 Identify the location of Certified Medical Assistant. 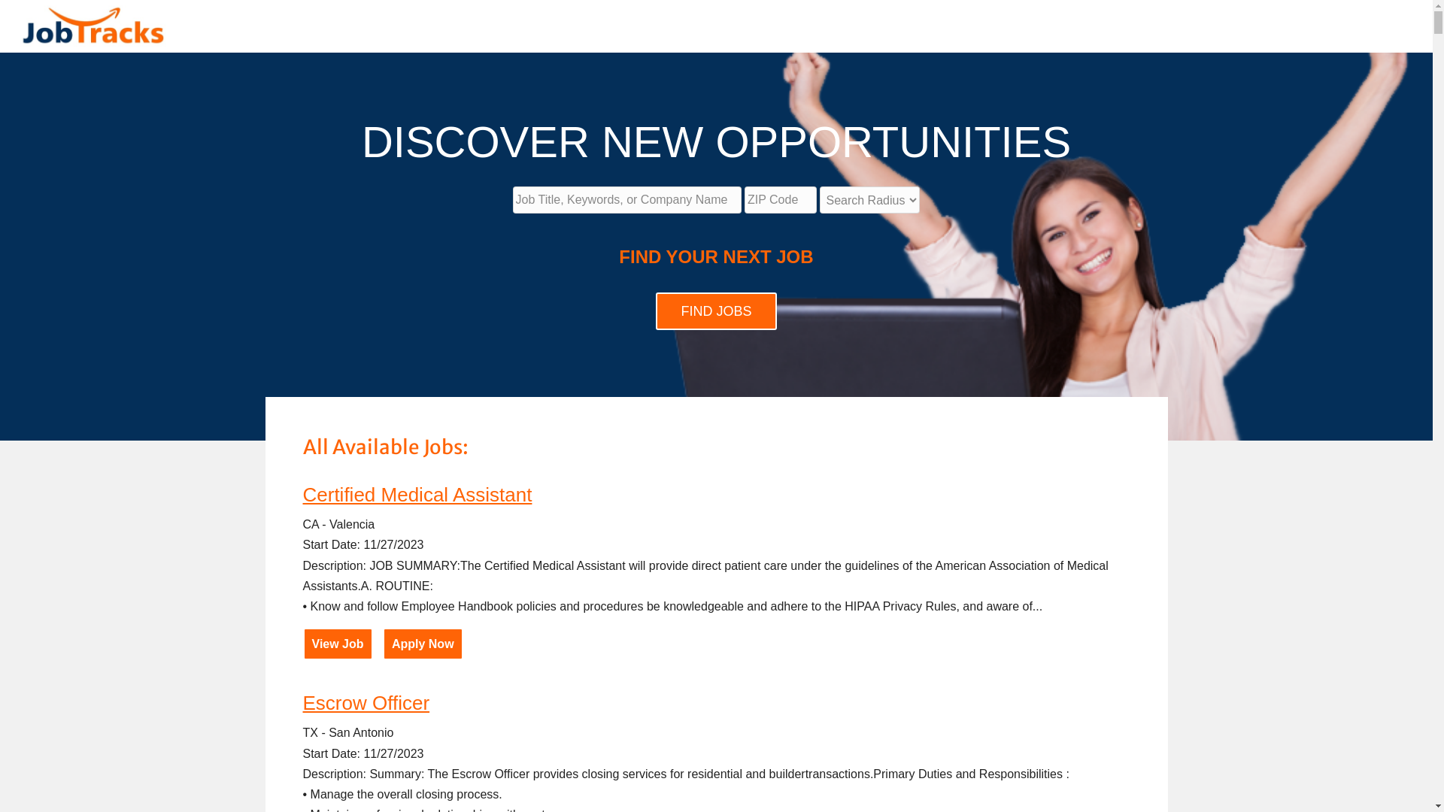
(417, 495).